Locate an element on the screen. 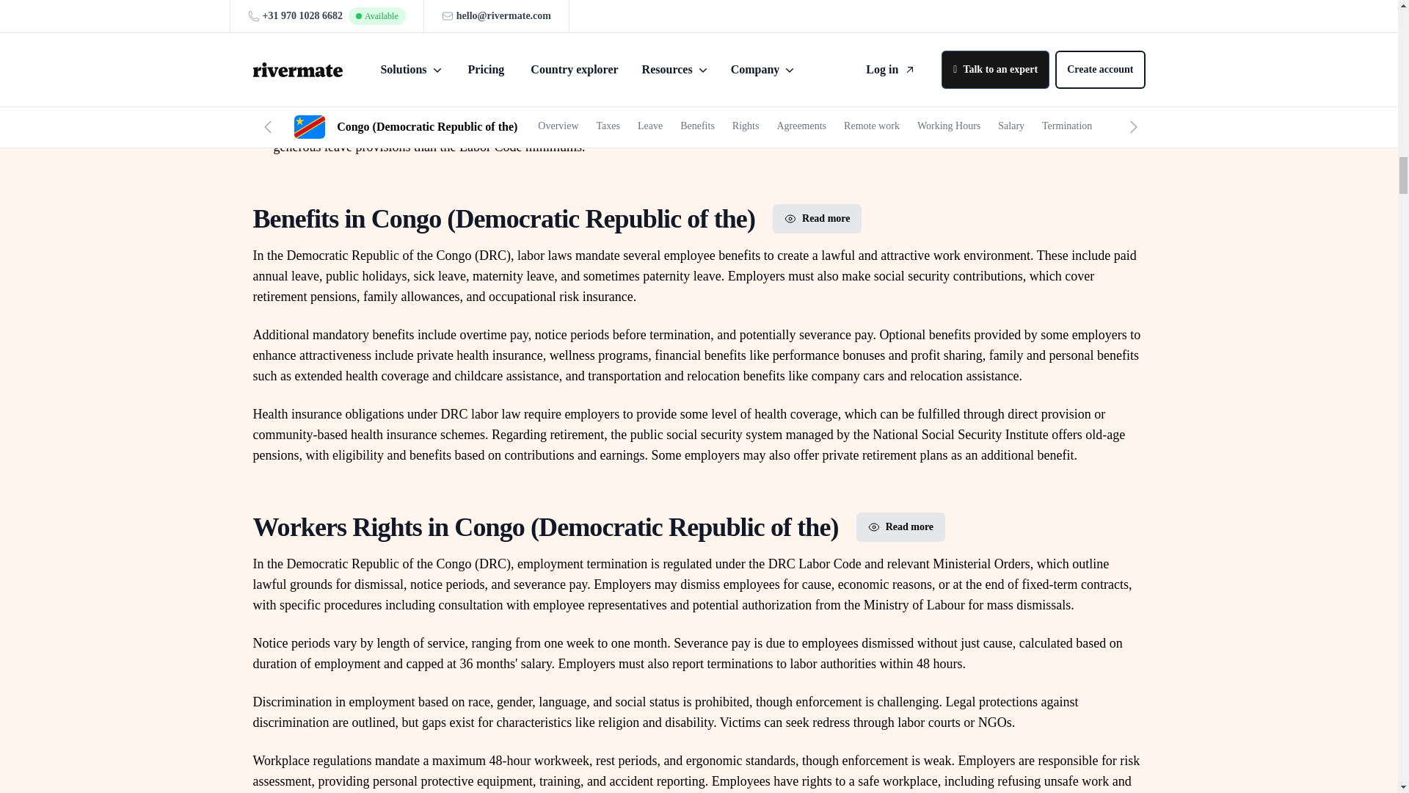 The image size is (1409, 793). Read more is located at coordinates (901, 526).